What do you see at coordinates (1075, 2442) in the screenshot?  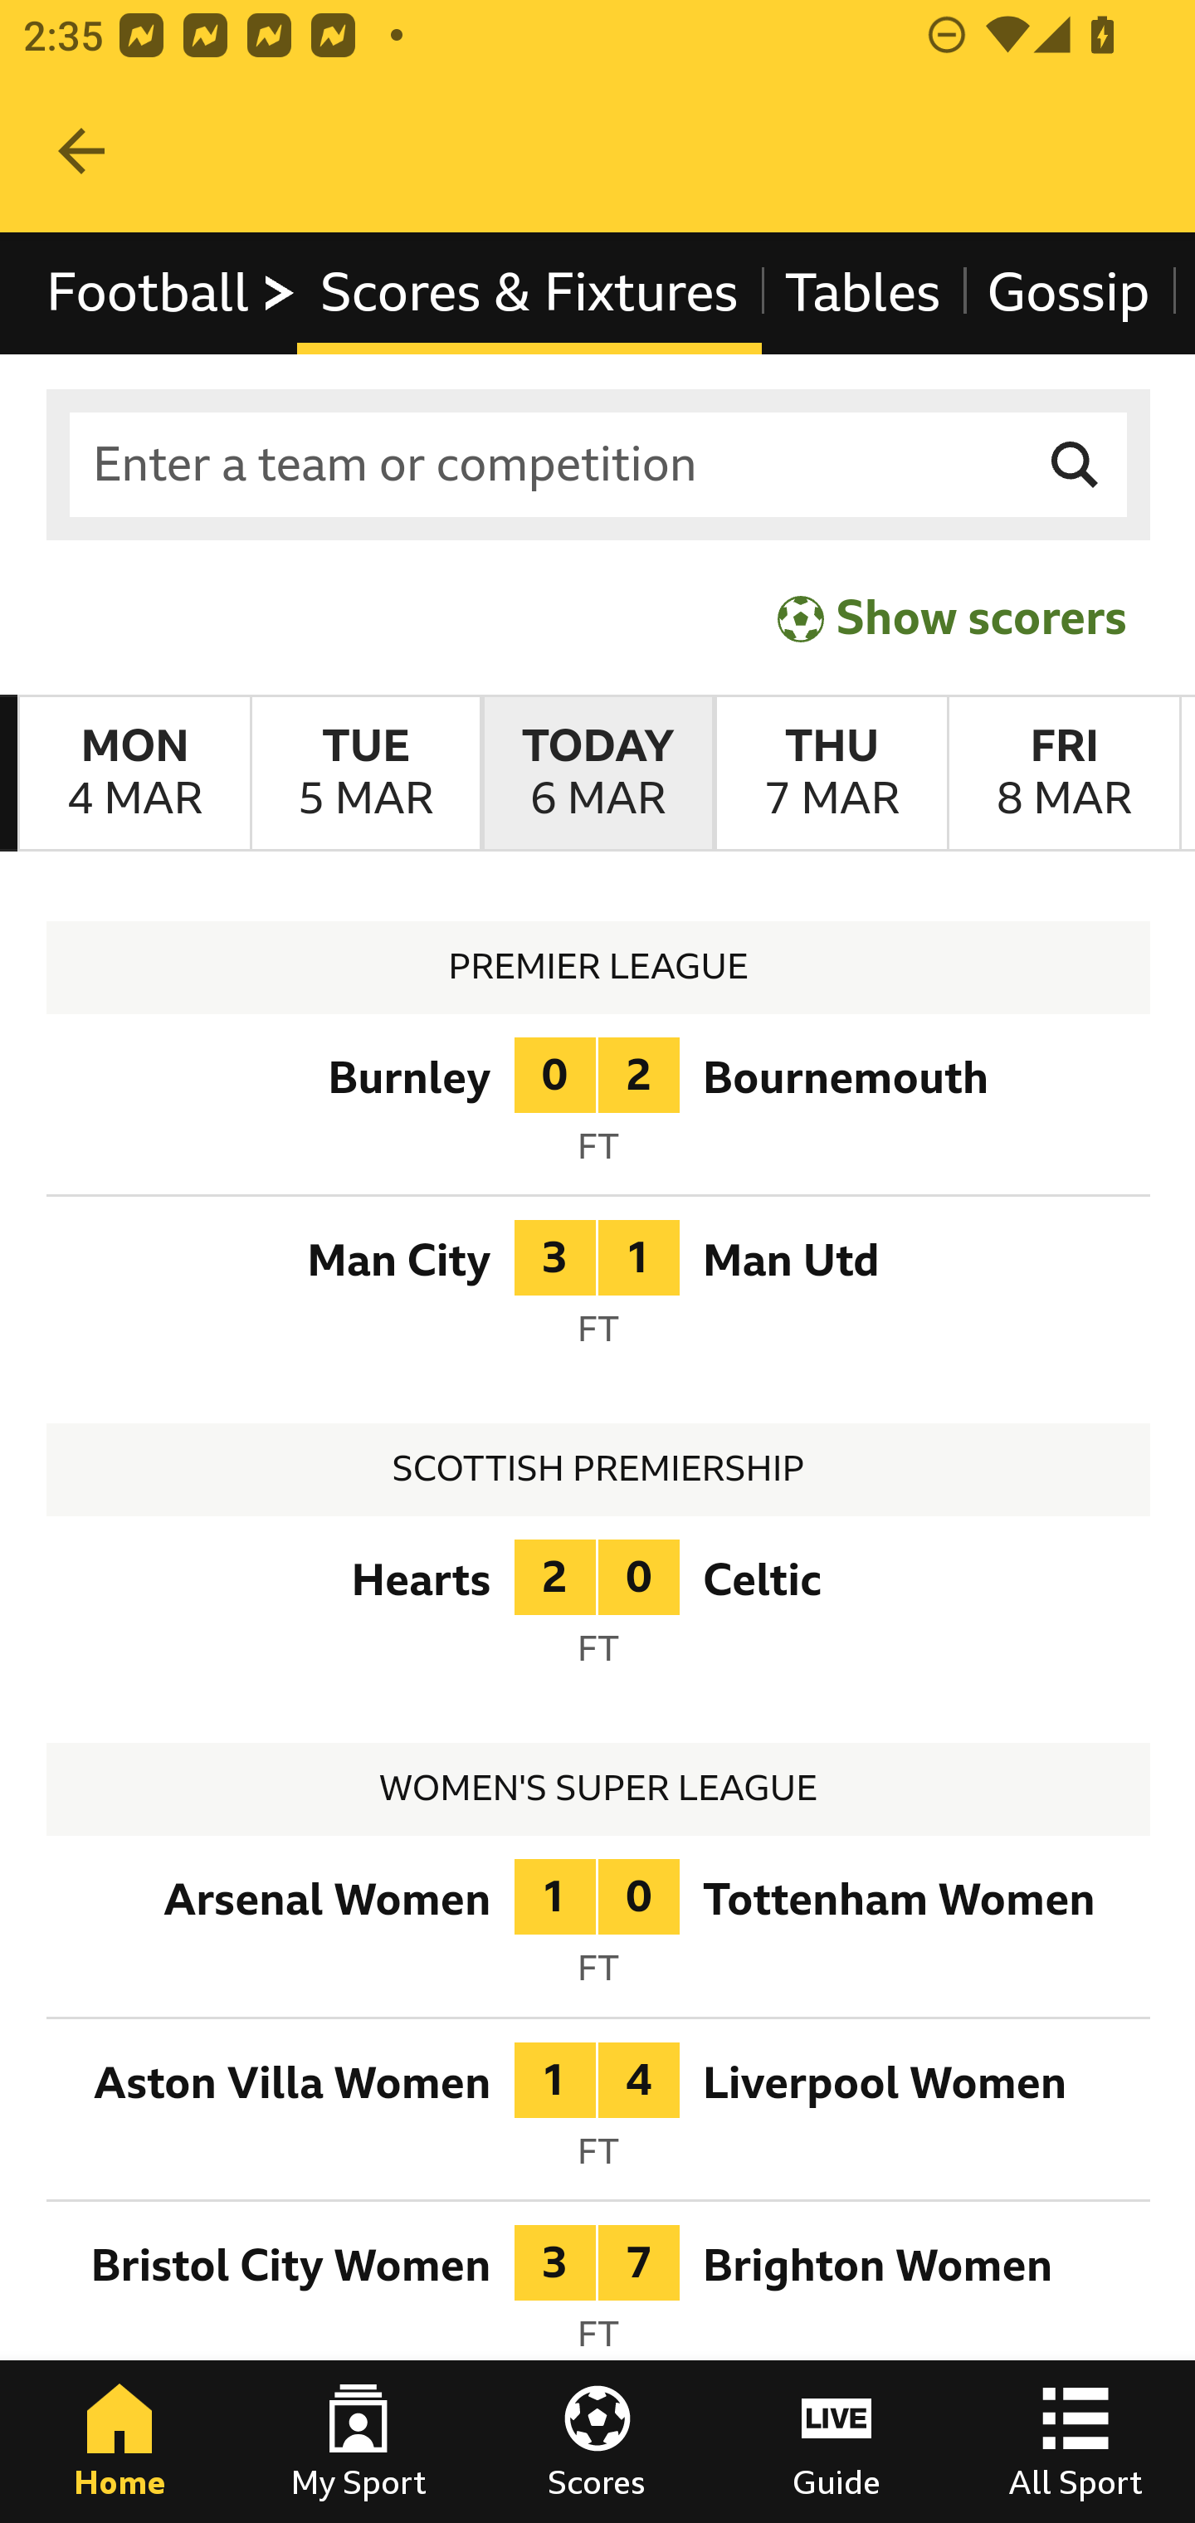 I see `All Sport` at bounding box center [1075, 2442].